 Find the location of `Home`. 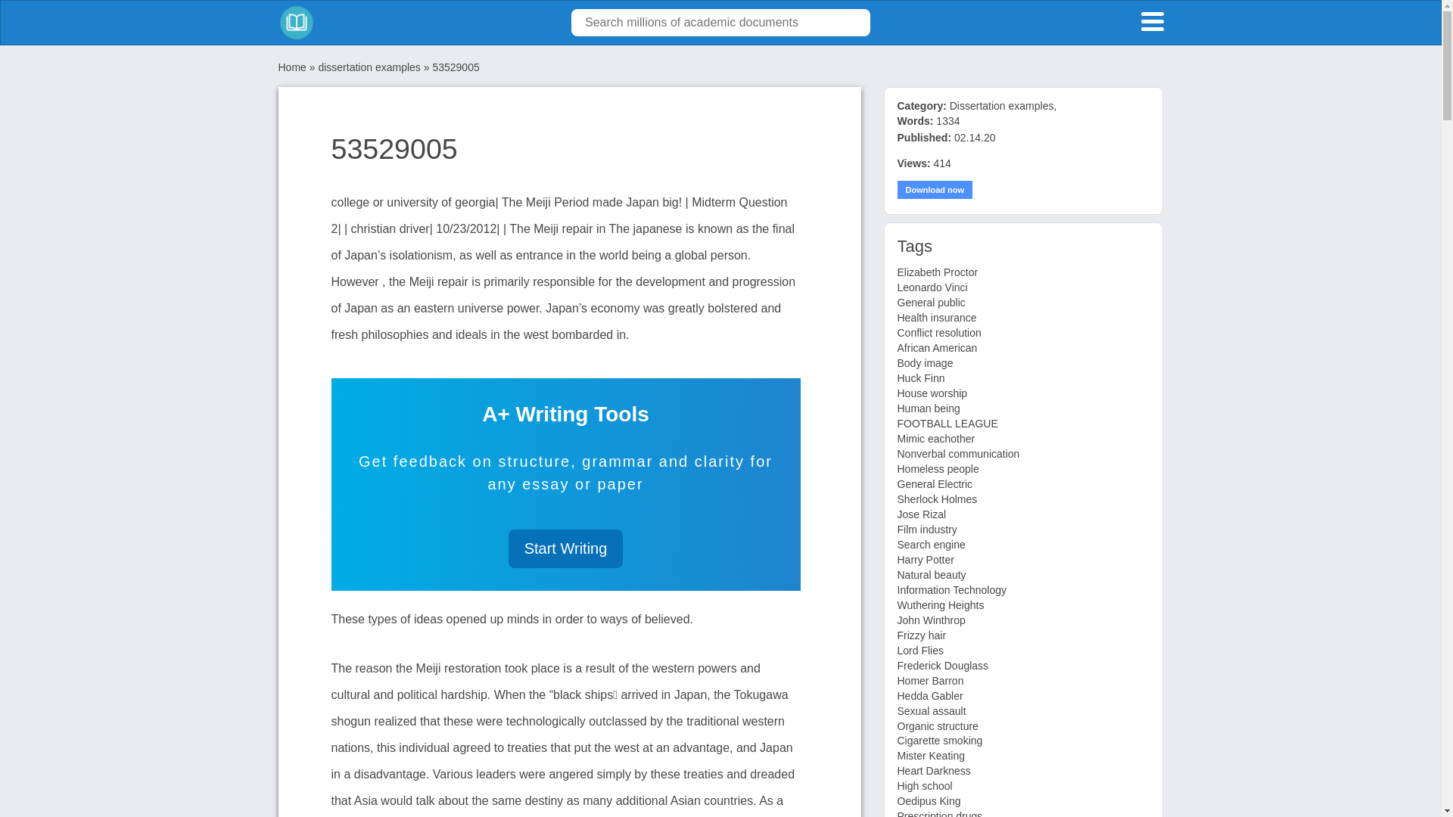

Home is located at coordinates (292, 67).